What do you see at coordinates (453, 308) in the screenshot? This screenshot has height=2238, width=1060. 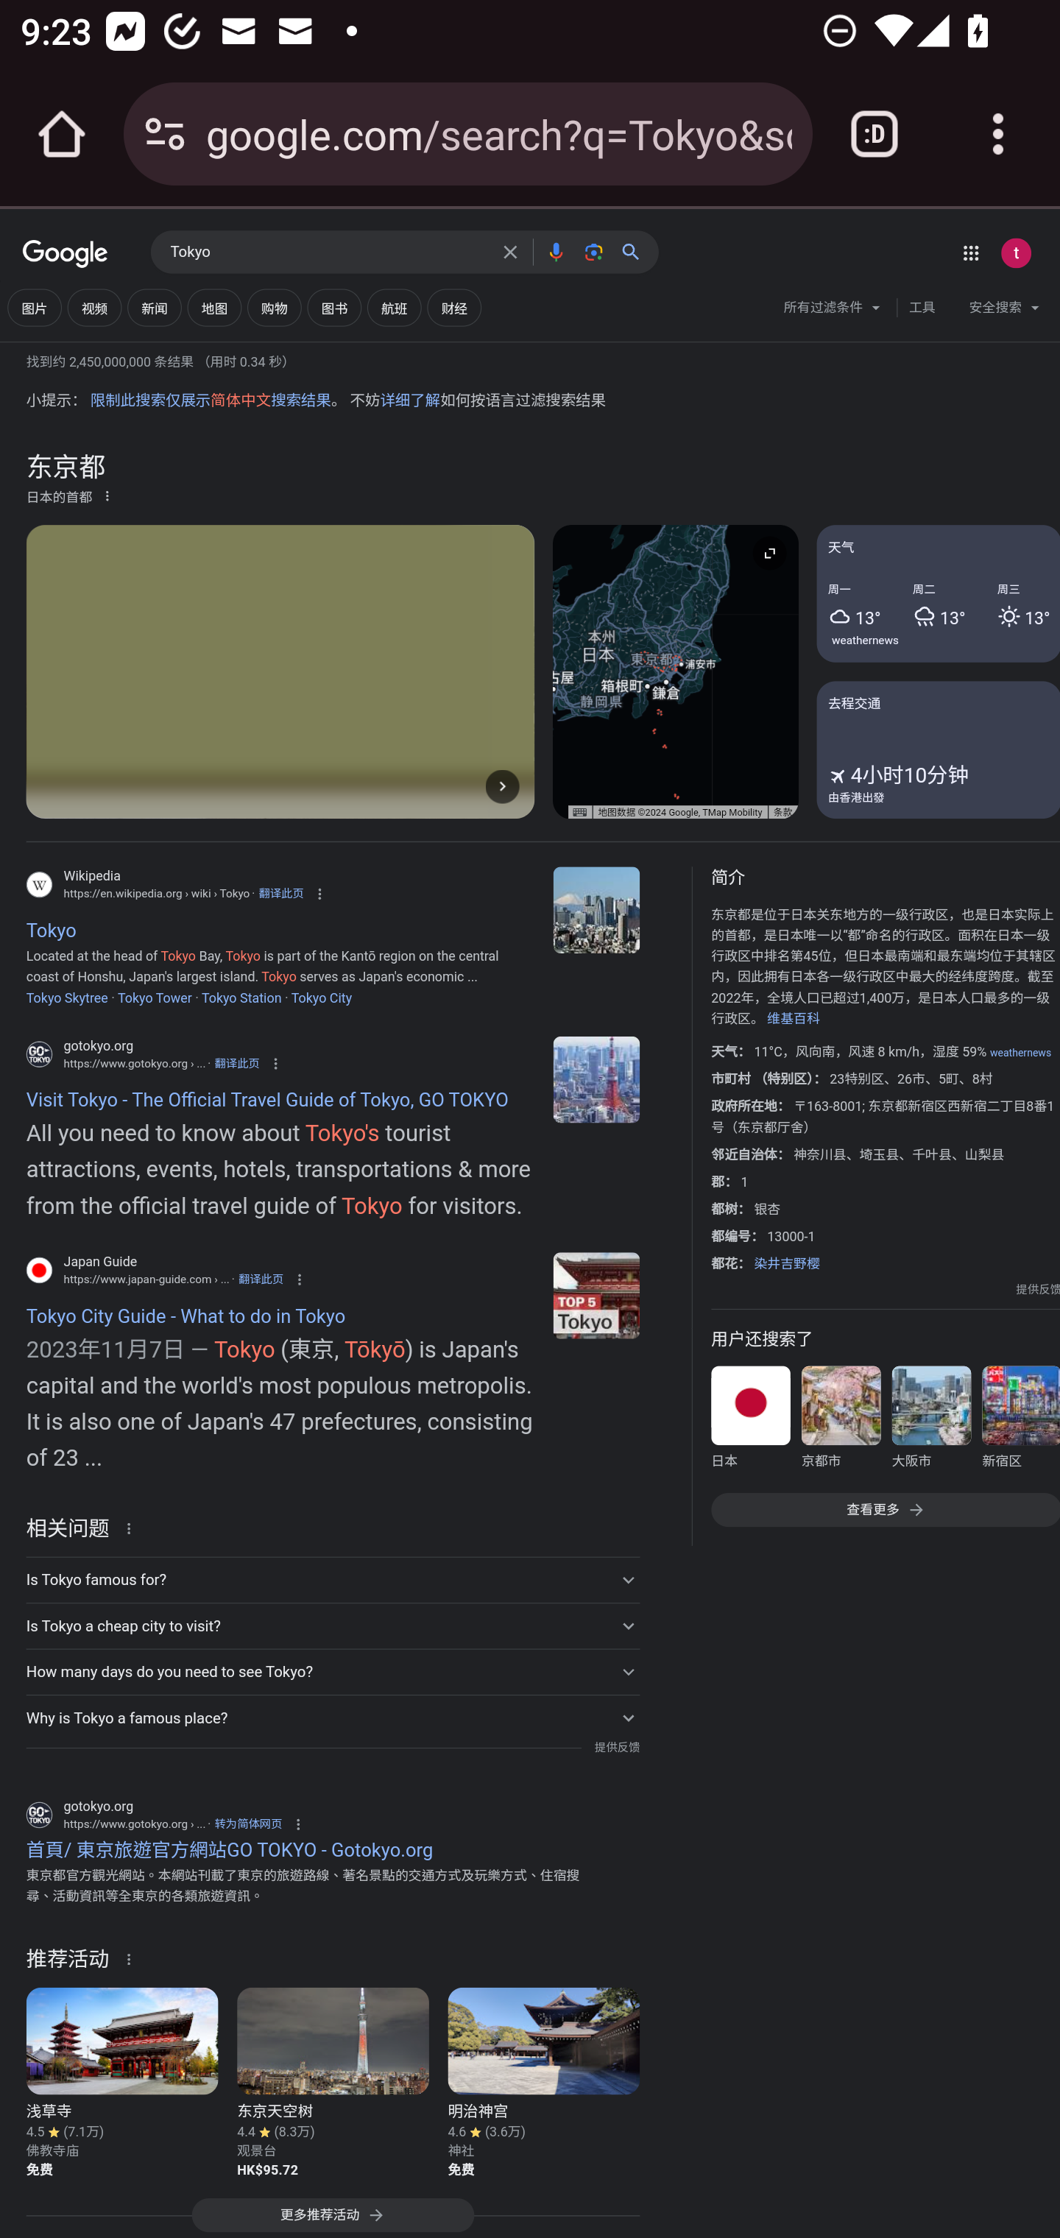 I see `财经` at bounding box center [453, 308].